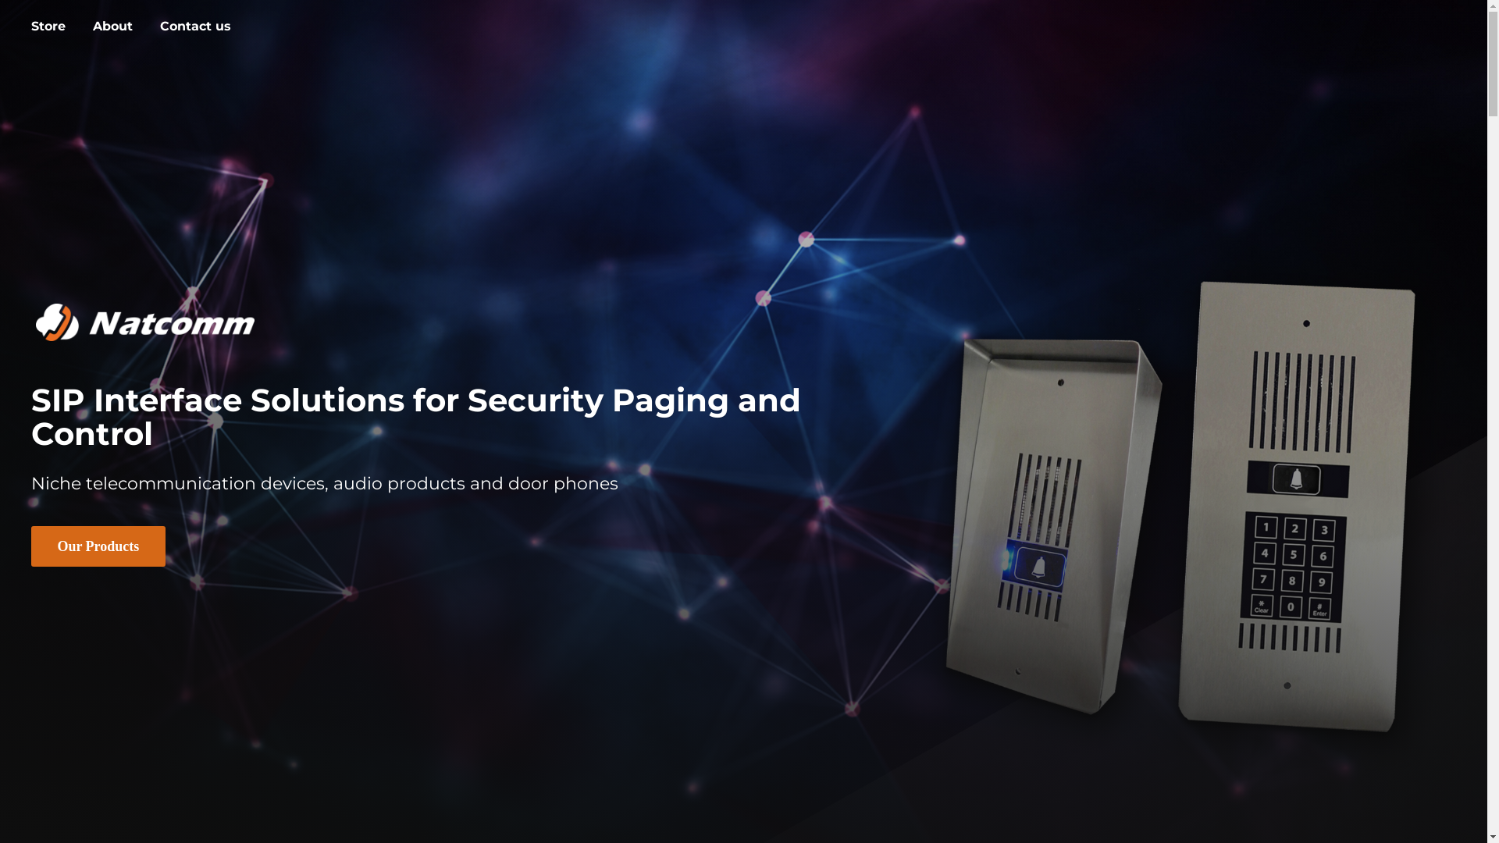  I want to click on Our Products, so click(98, 546).